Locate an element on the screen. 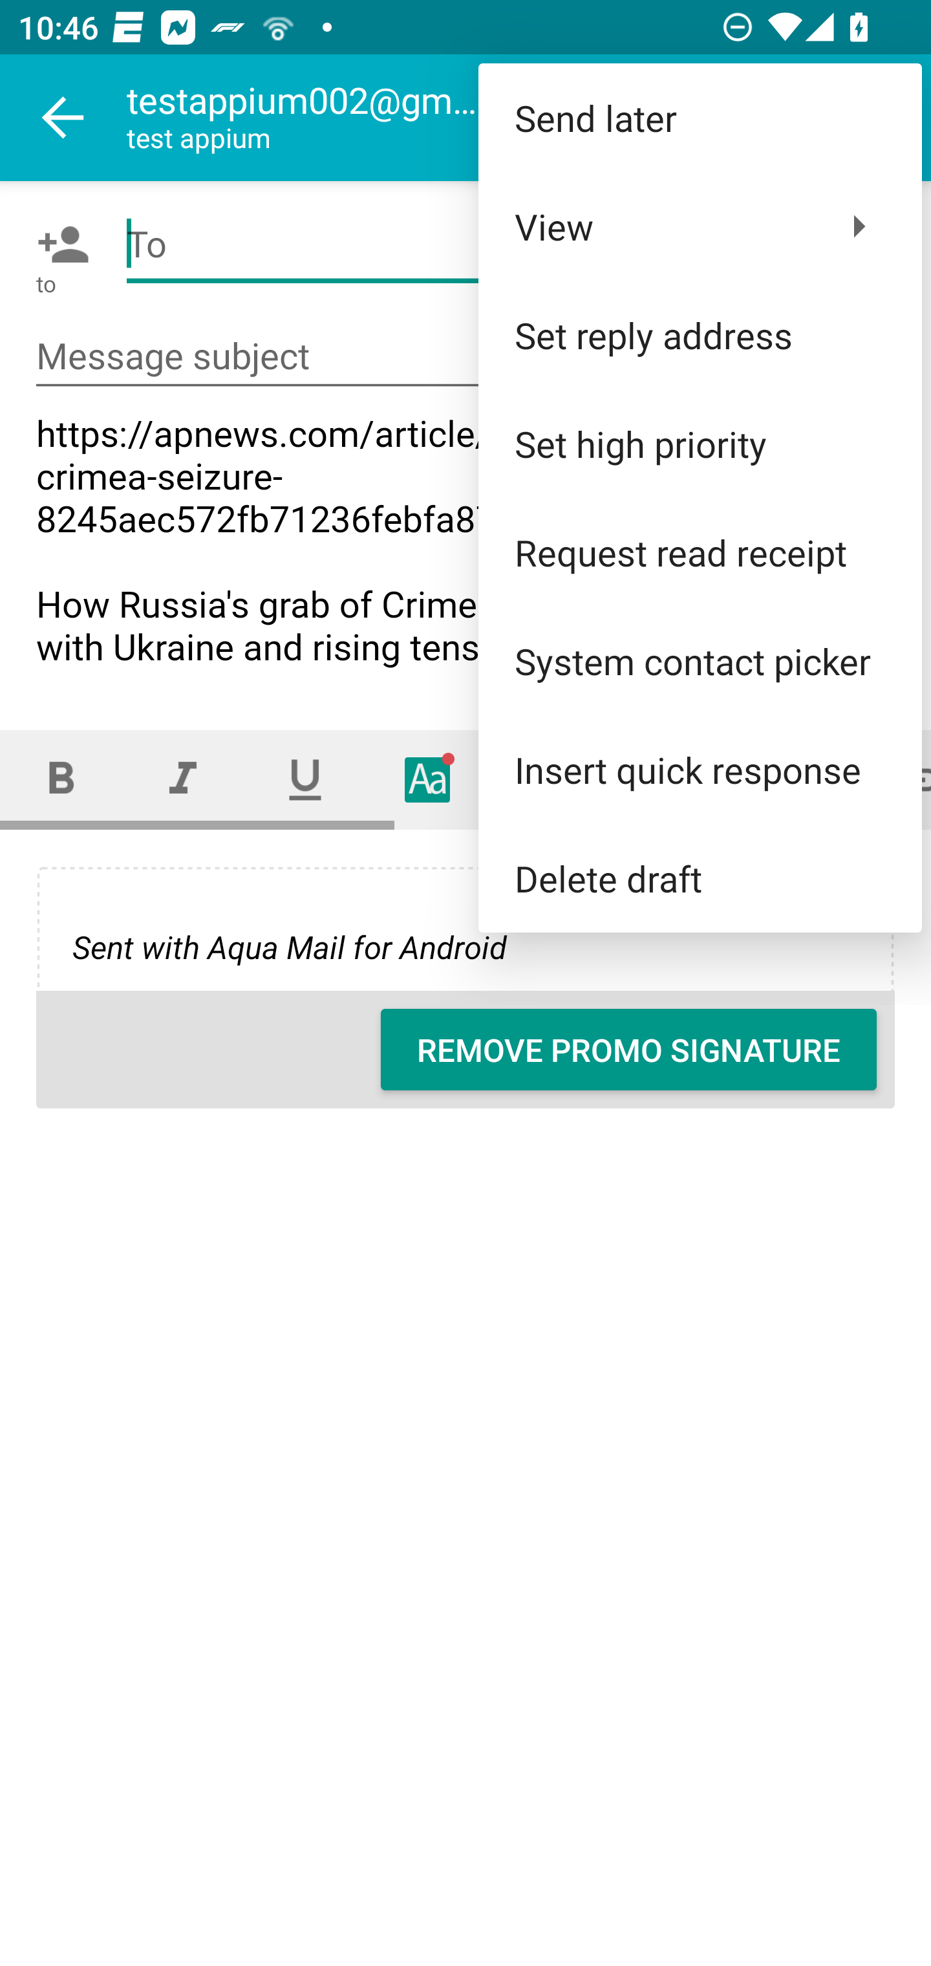 The image size is (931, 1966). Insert quick response is located at coordinates (700, 770).